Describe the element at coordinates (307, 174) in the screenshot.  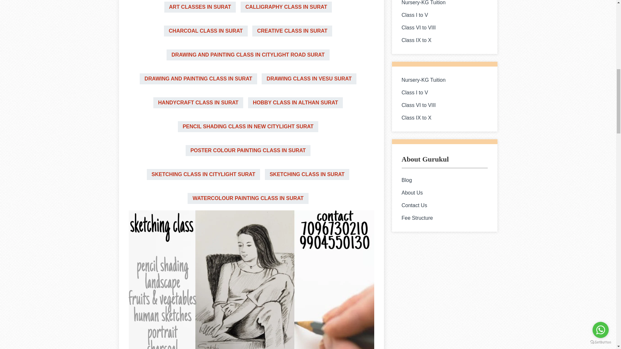
I see `SKETCHING CLASS IN SURAT` at that location.